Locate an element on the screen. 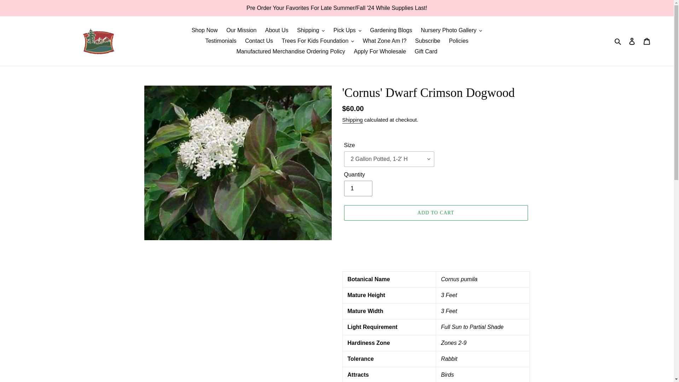 This screenshot has width=679, height=382. Cart is located at coordinates (647, 41).